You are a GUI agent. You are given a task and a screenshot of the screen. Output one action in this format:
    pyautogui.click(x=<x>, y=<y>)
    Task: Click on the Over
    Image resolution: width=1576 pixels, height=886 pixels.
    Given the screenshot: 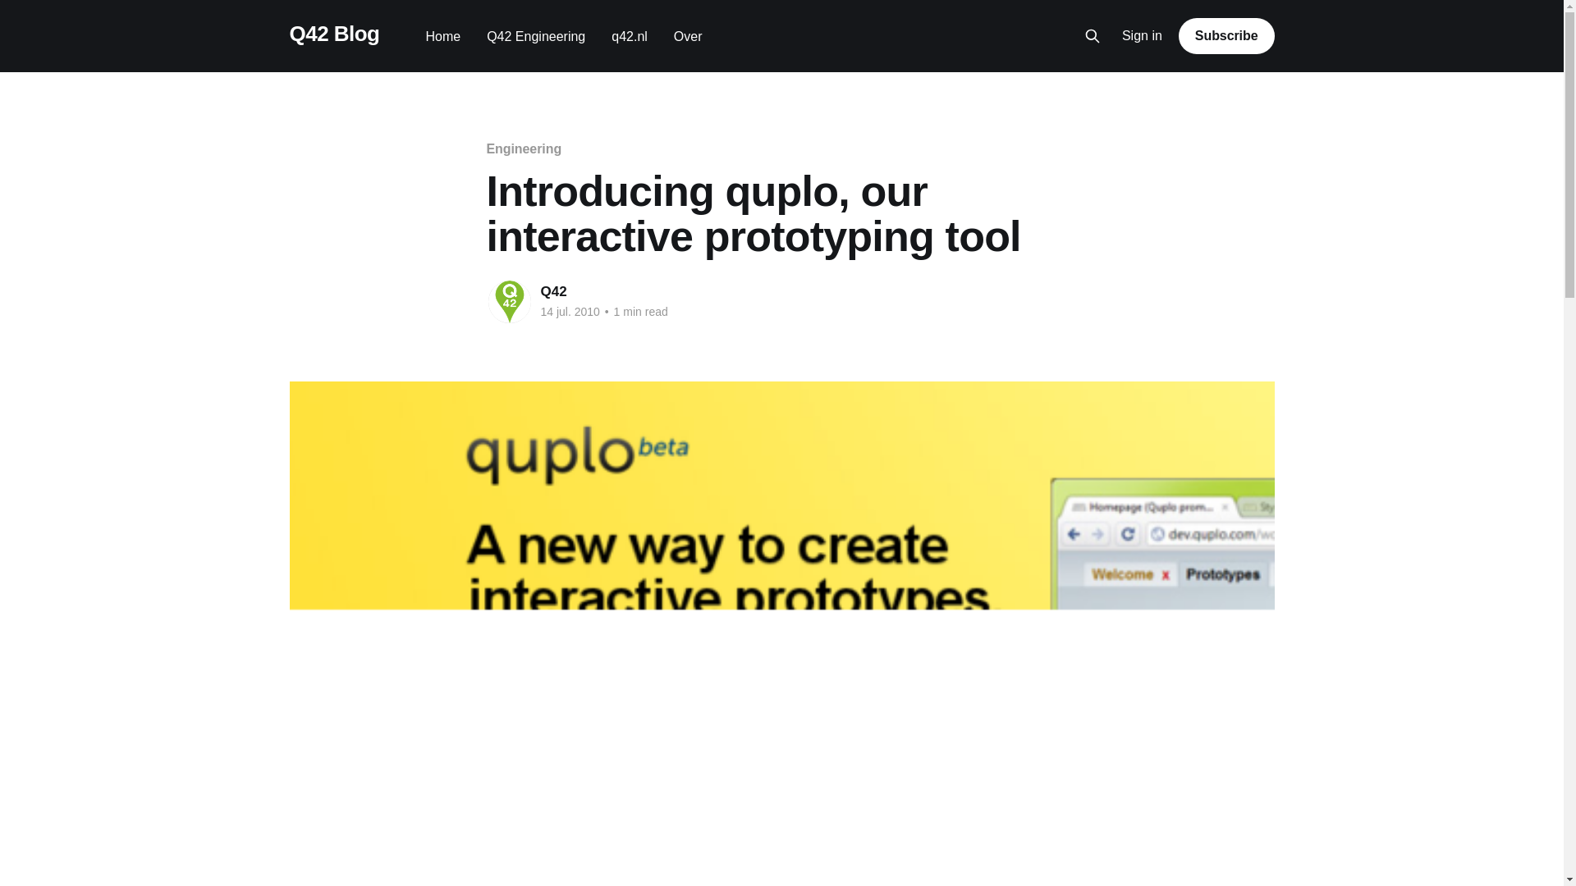 What is the action you would take?
    pyautogui.click(x=688, y=36)
    